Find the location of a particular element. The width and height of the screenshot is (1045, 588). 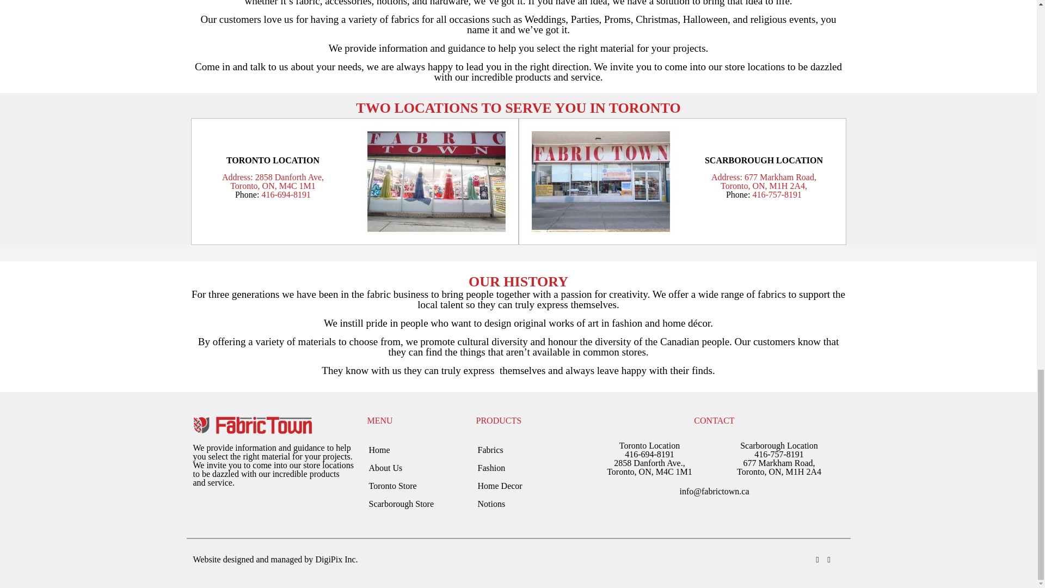

Instagram is located at coordinates (817, 559).